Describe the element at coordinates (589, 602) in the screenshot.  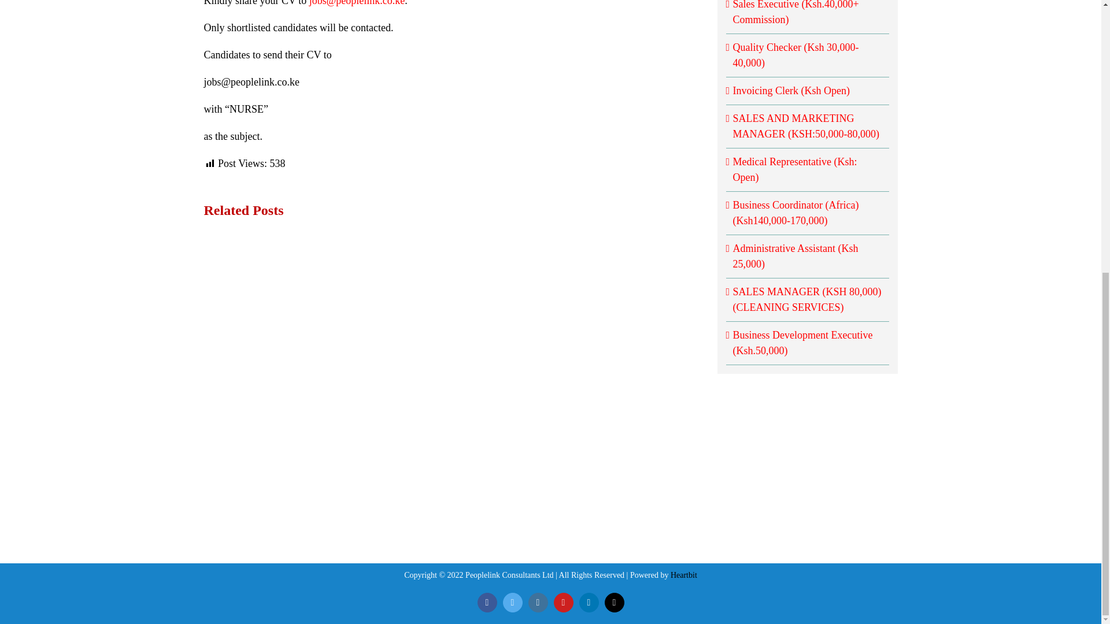
I see `LinkedIn` at that location.